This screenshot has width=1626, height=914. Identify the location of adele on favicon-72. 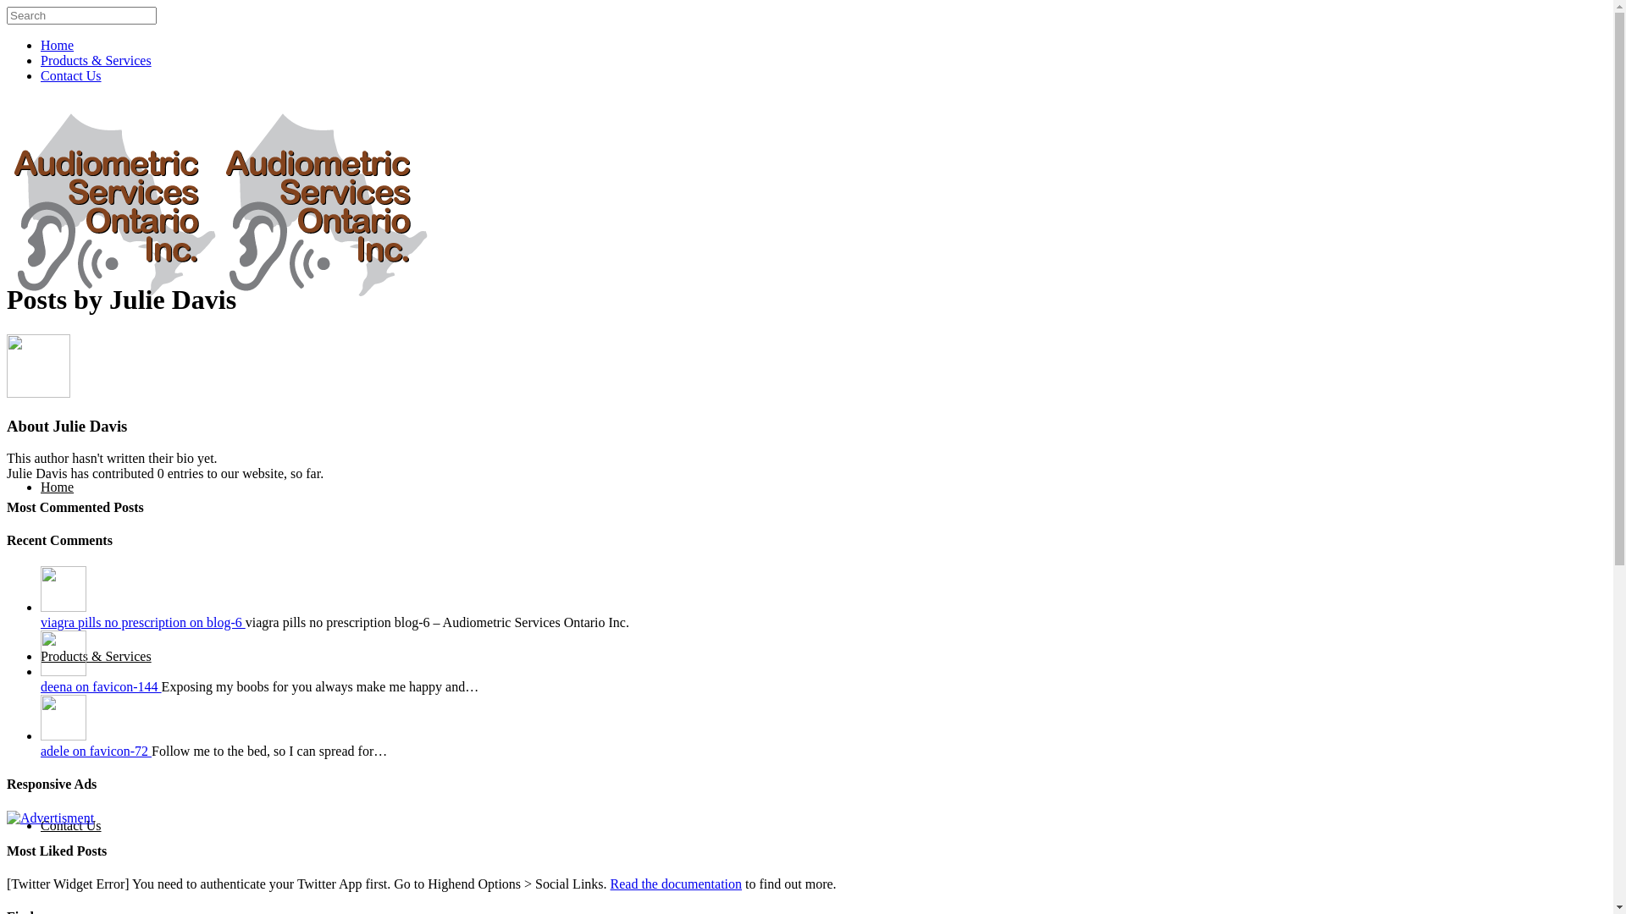
(97, 752).